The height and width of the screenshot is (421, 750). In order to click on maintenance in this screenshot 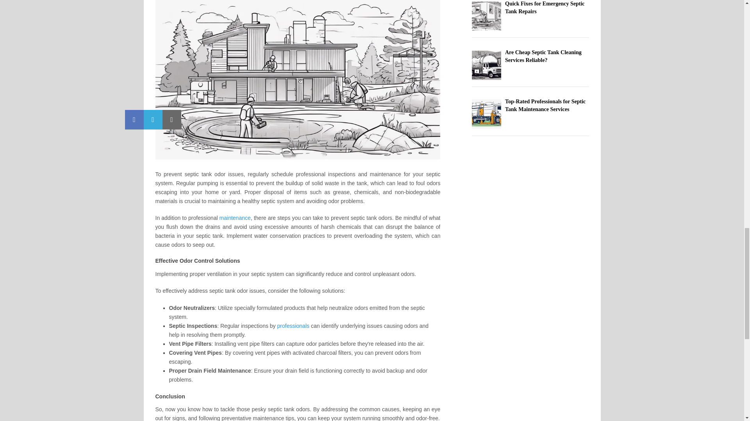, I will do `click(235, 218)`.